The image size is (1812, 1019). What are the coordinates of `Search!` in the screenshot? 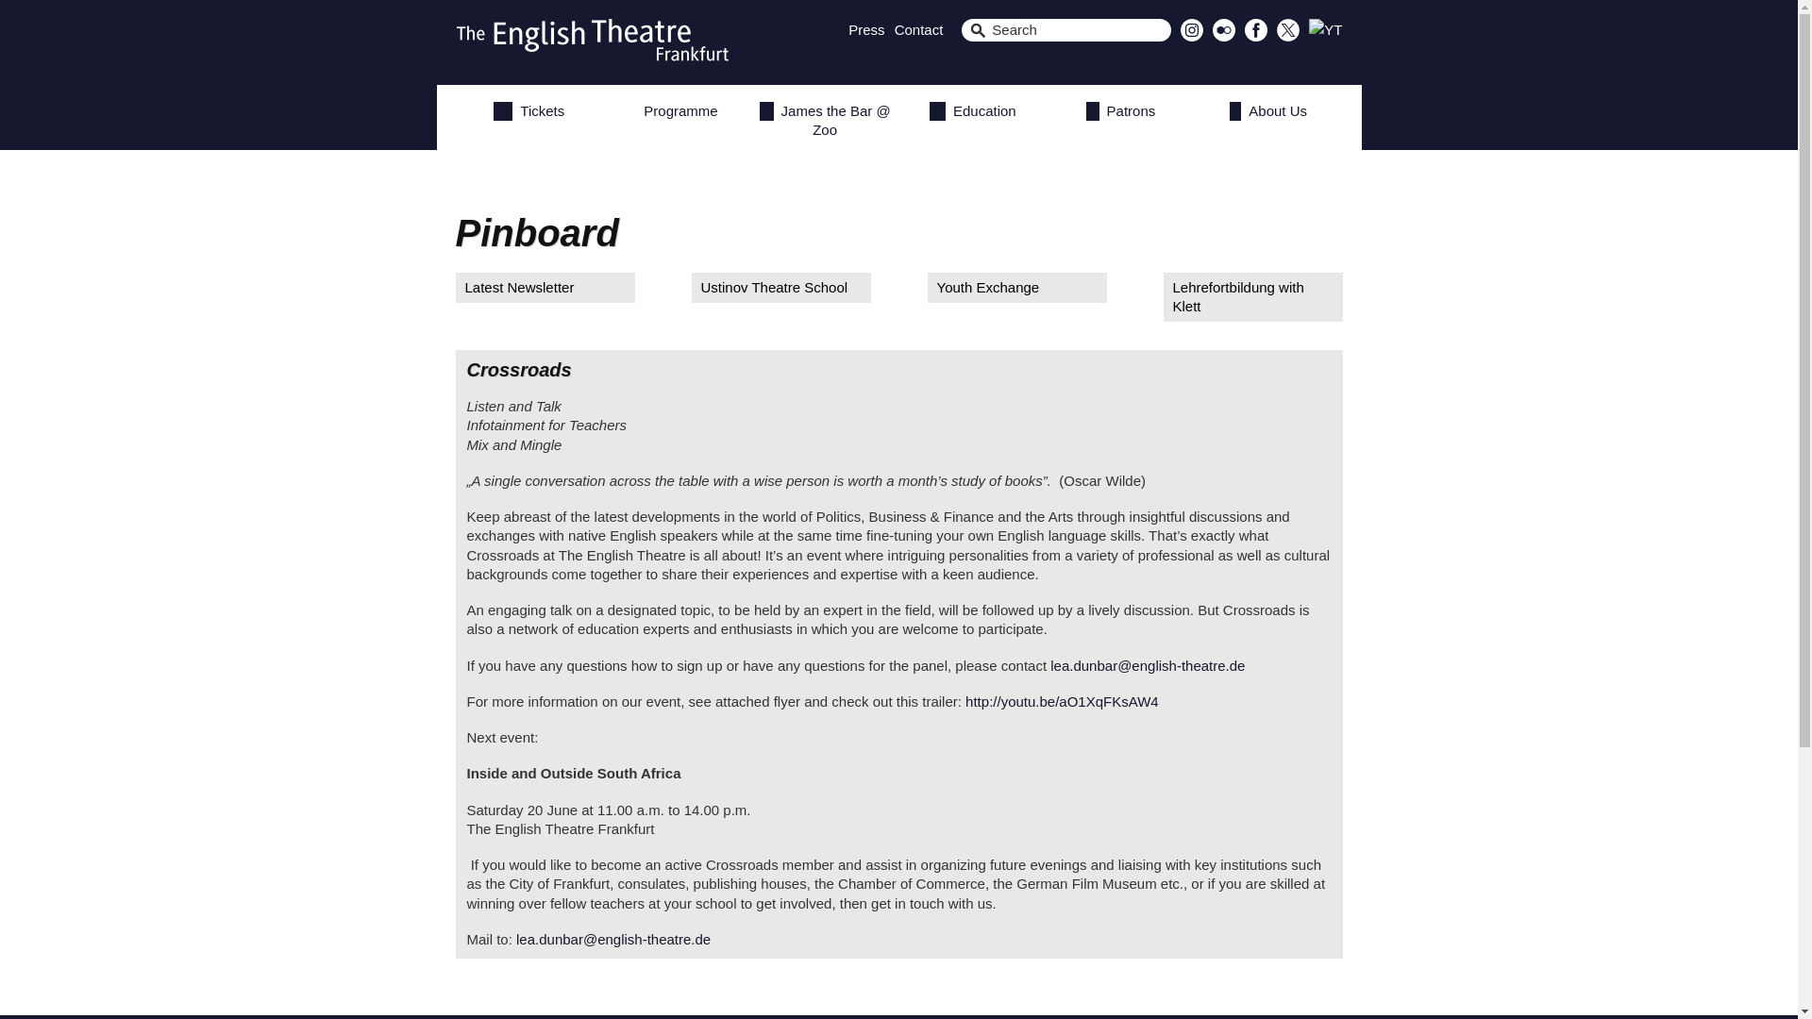 It's located at (32, 10).